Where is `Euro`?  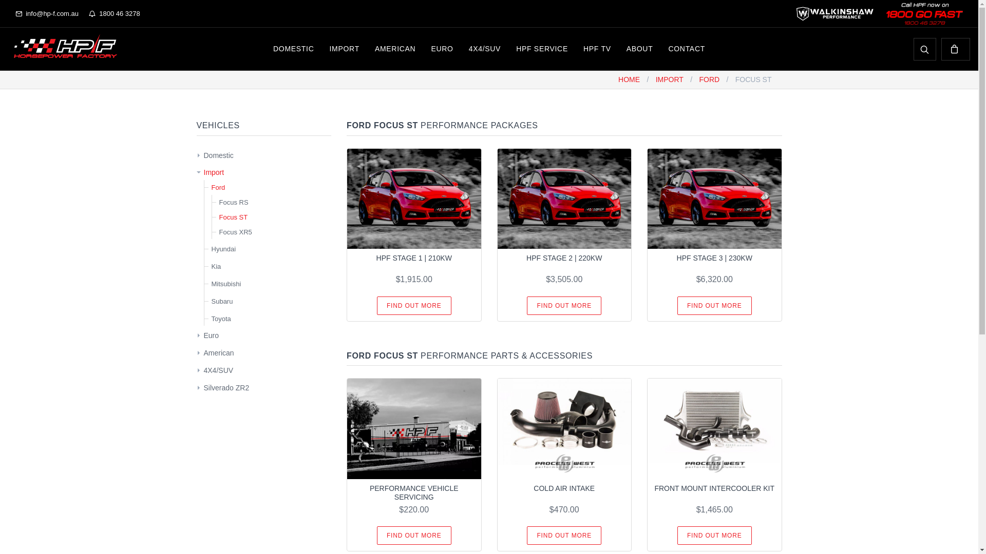 Euro is located at coordinates (211, 335).